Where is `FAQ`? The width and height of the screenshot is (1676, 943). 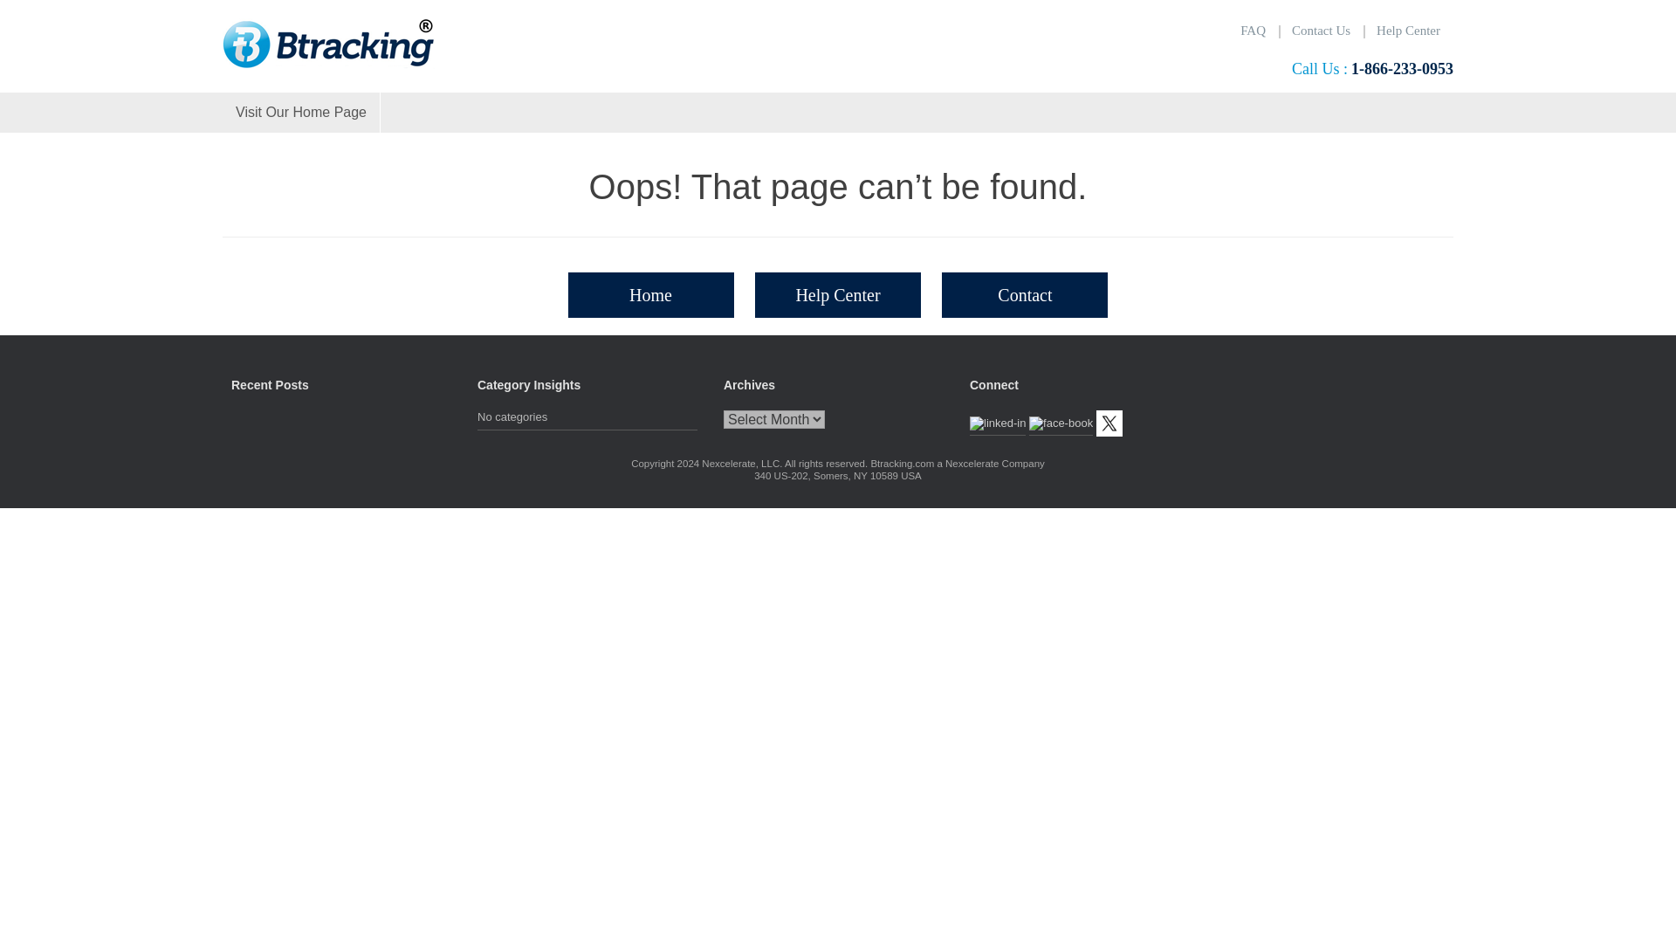 FAQ is located at coordinates (1252, 30).